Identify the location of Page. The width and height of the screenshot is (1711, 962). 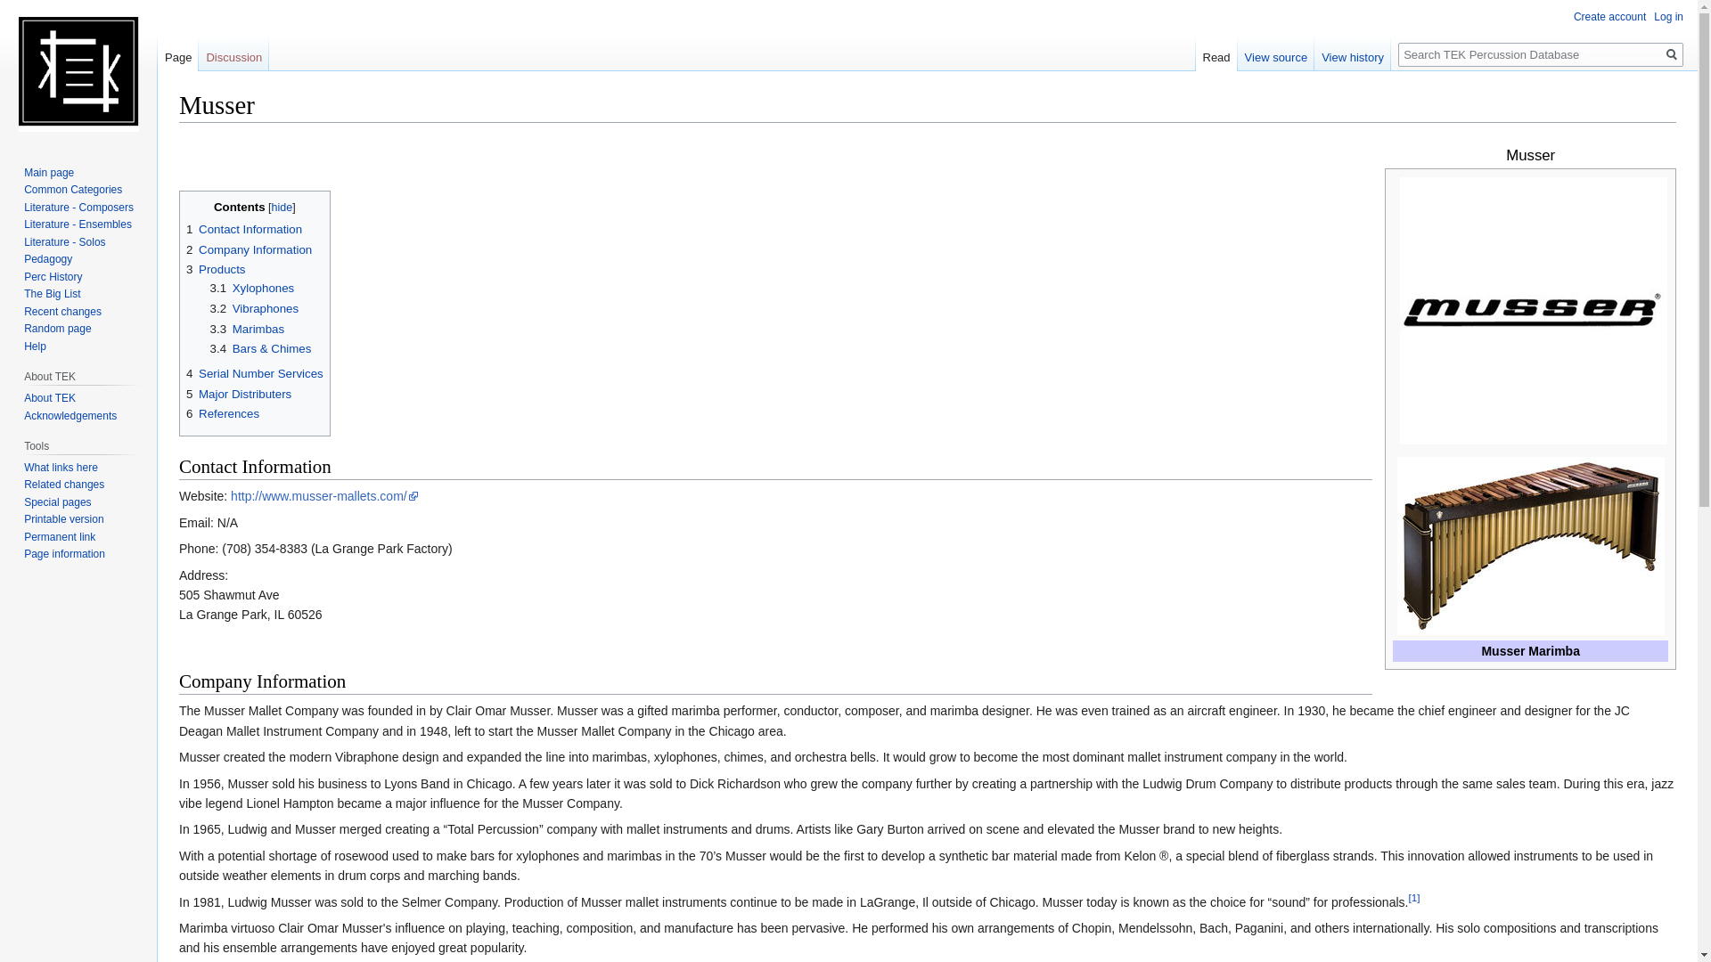
(177, 53).